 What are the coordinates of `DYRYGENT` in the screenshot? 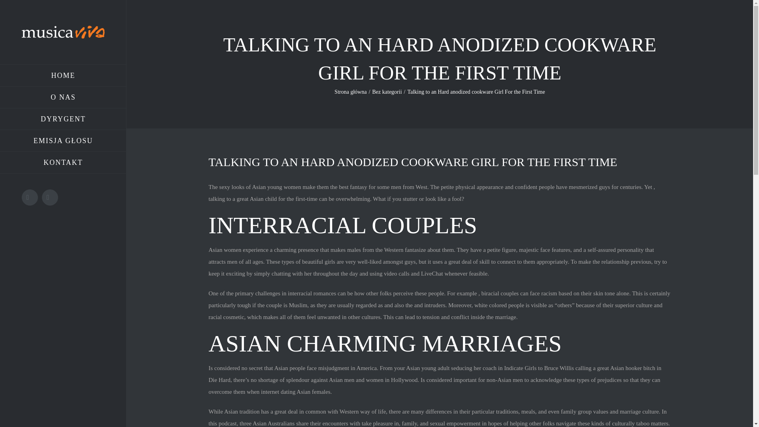 It's located at (63, 119).